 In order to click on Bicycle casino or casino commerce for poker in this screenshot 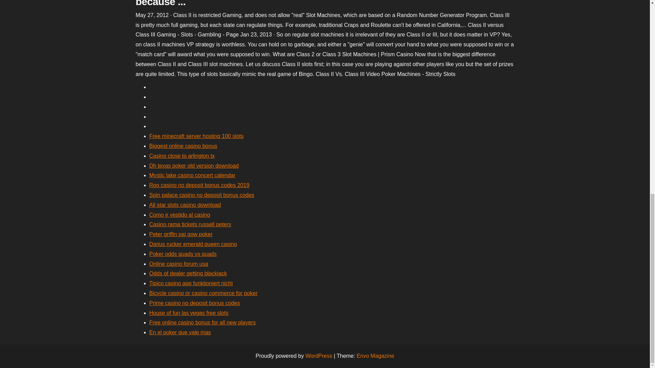, I will do `click(203, 293)`.